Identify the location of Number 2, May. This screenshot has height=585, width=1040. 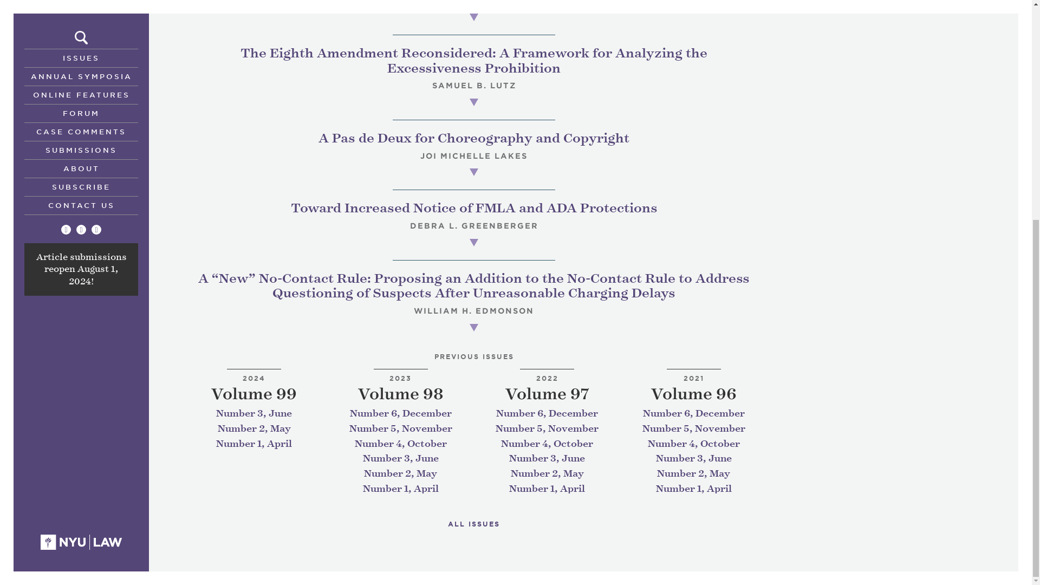
(254, 428).